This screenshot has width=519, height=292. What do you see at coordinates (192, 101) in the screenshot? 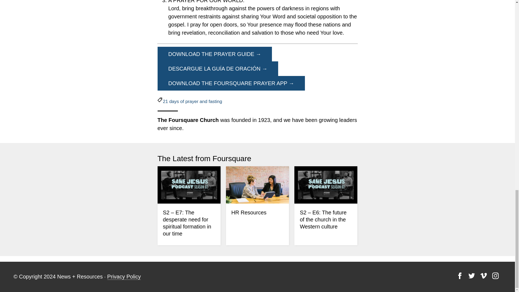
I see `21 days of prayer and fasting` at bounding box center [192, 101].